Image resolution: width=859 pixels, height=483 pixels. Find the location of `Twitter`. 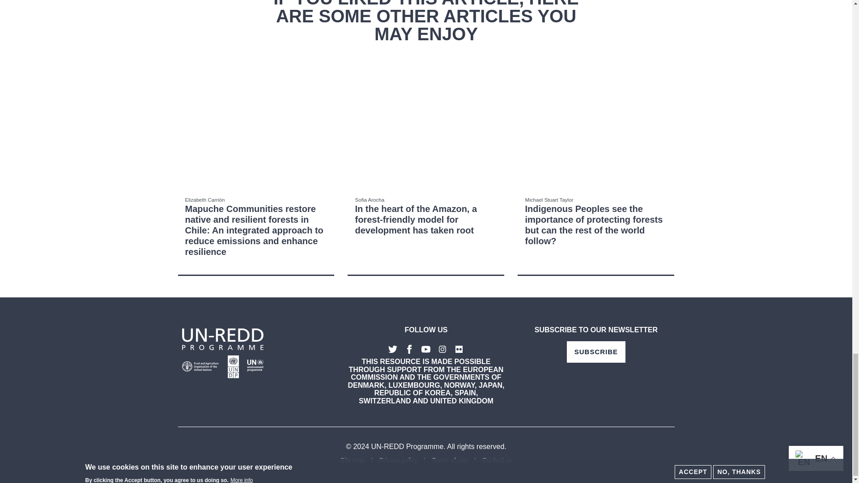

Twitter is located at coordinates (393, 349).